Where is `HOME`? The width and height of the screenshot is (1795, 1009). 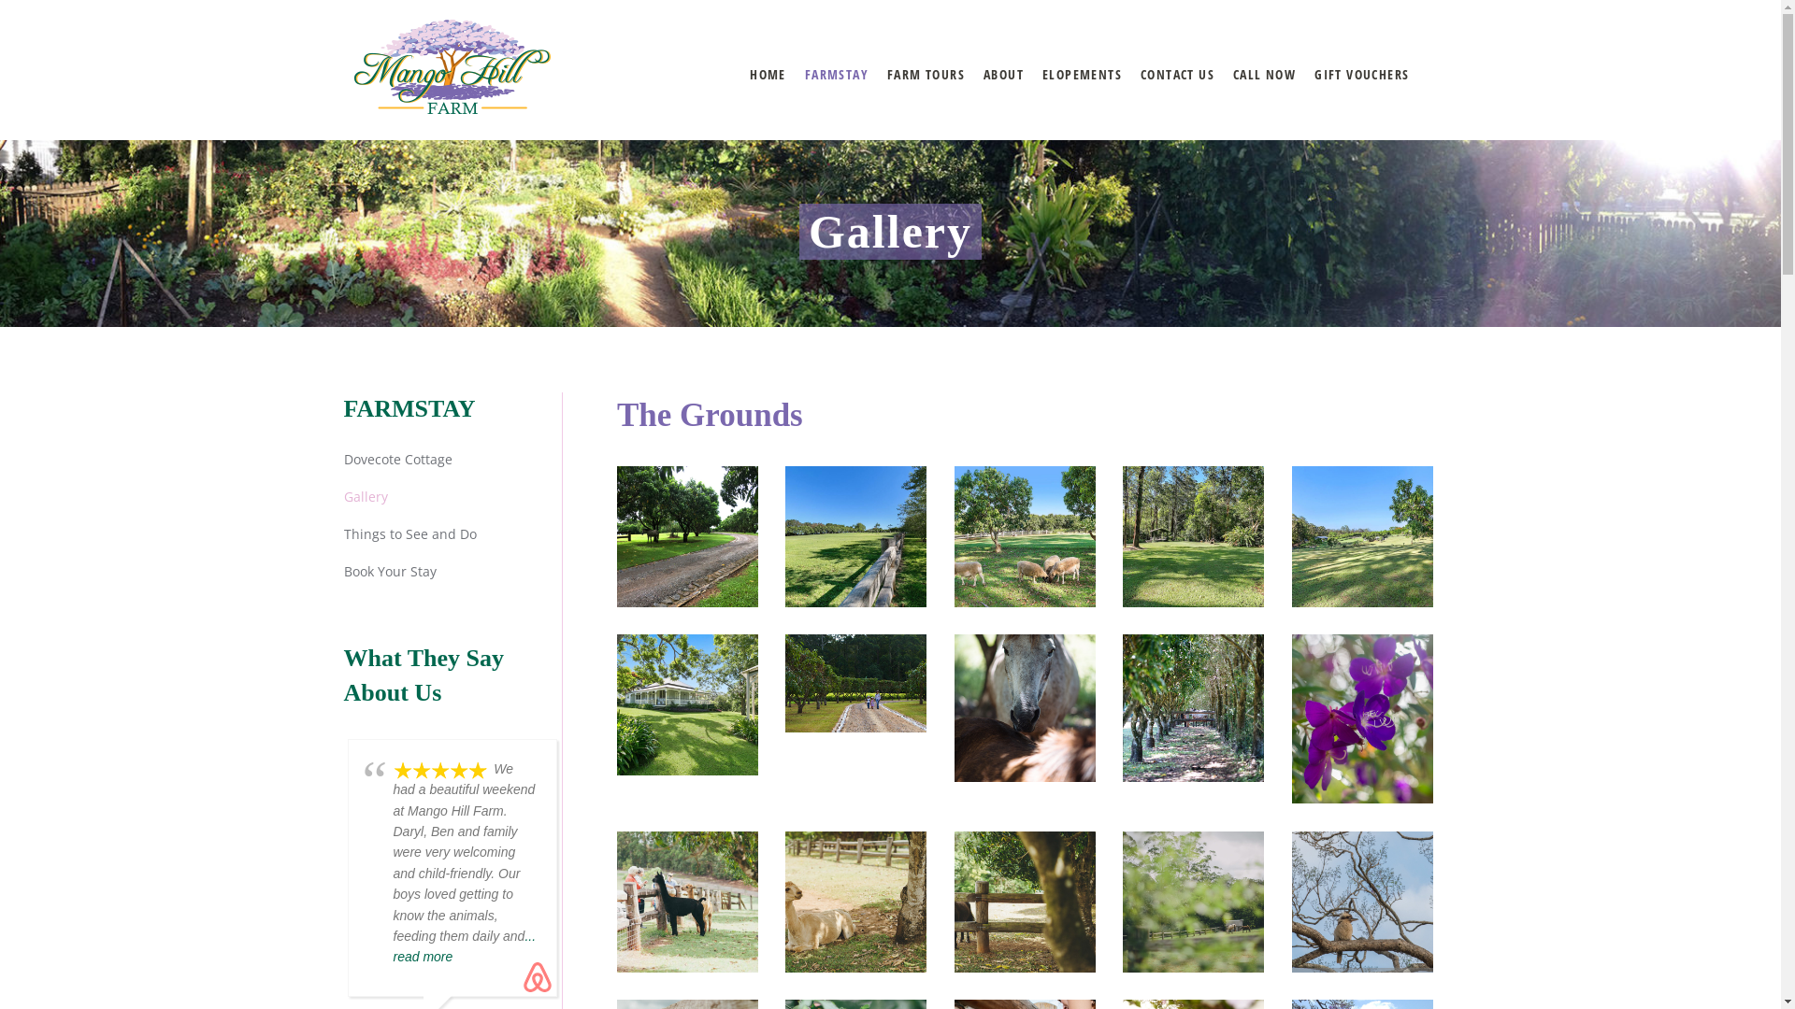 HOME is located at coordinates (768, 75).